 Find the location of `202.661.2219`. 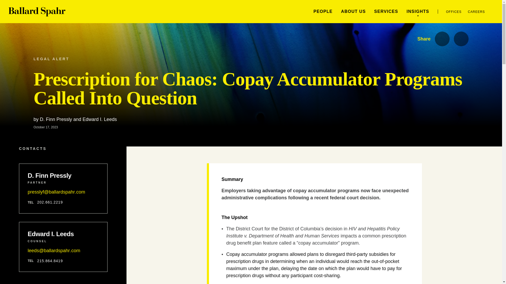

202.661.2219 is located at coordinates (50, 202).